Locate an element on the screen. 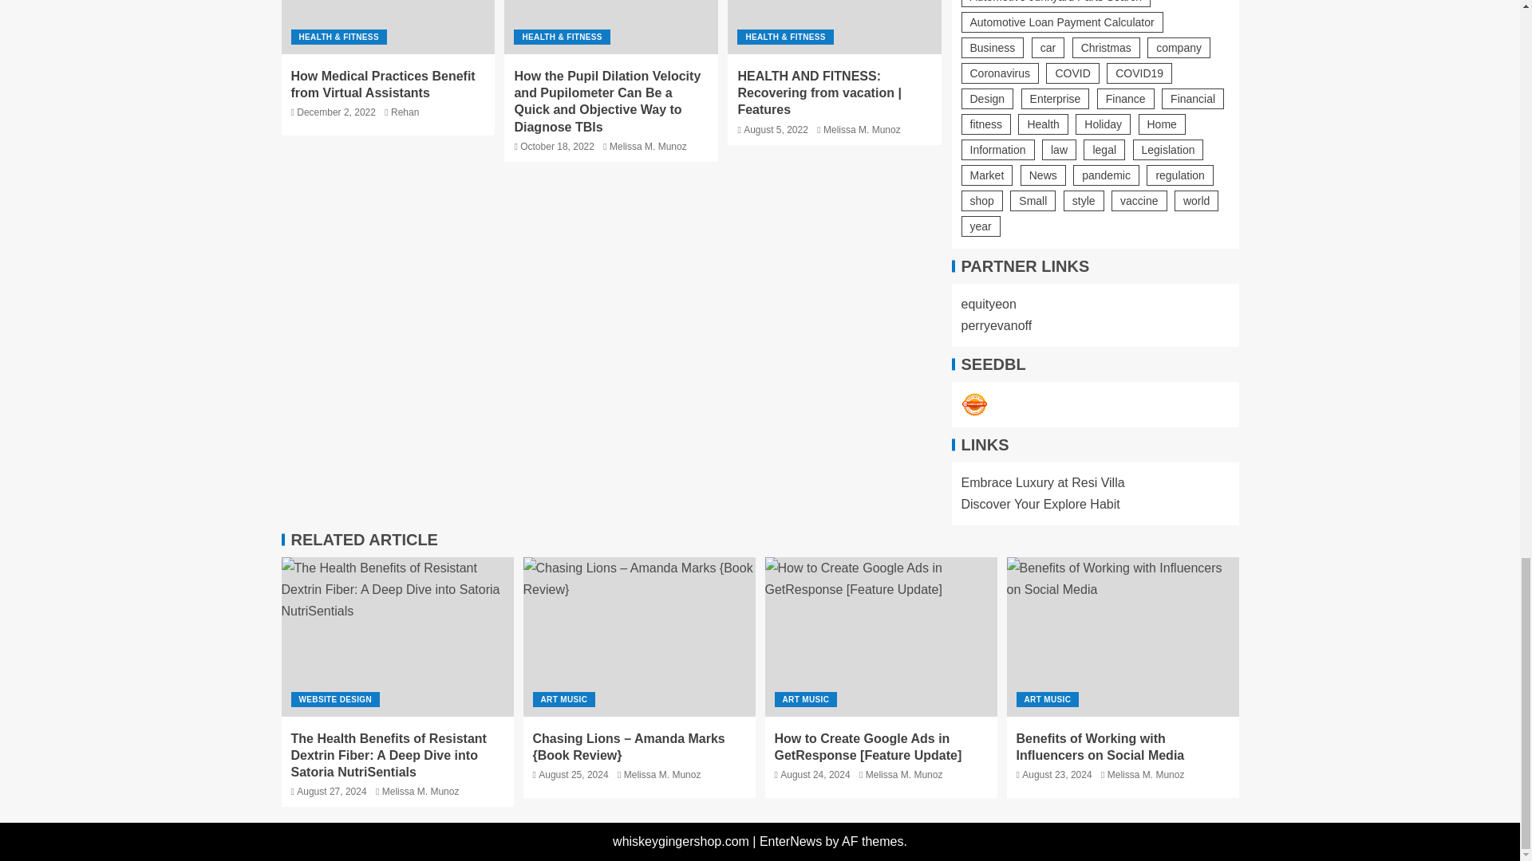 The width and height of the screenshot is (1532, 861). Seedbacklink is located at coordinates (973, 405).